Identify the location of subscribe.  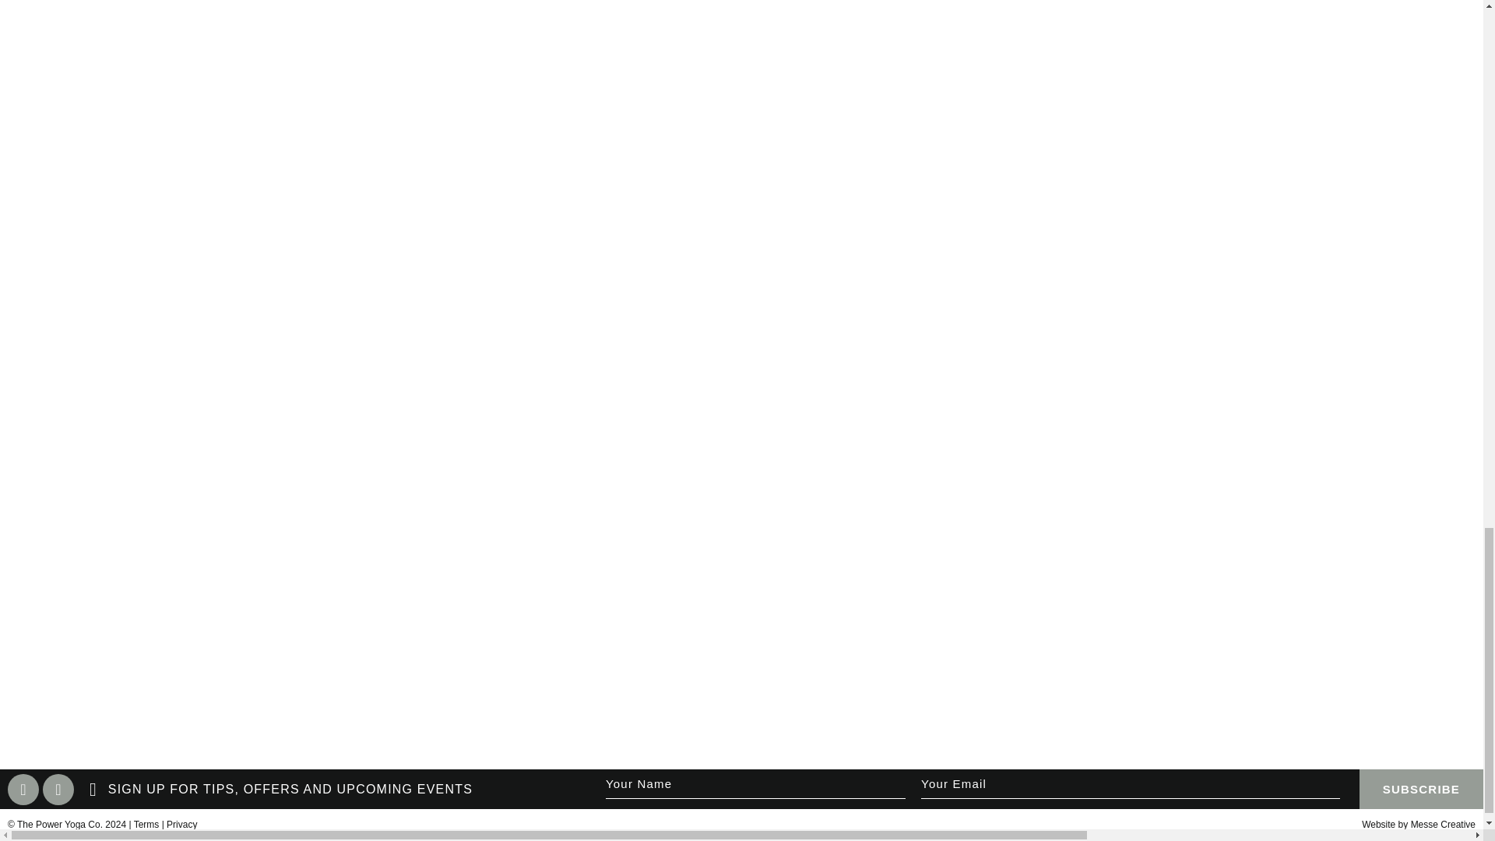
(1420, 789).